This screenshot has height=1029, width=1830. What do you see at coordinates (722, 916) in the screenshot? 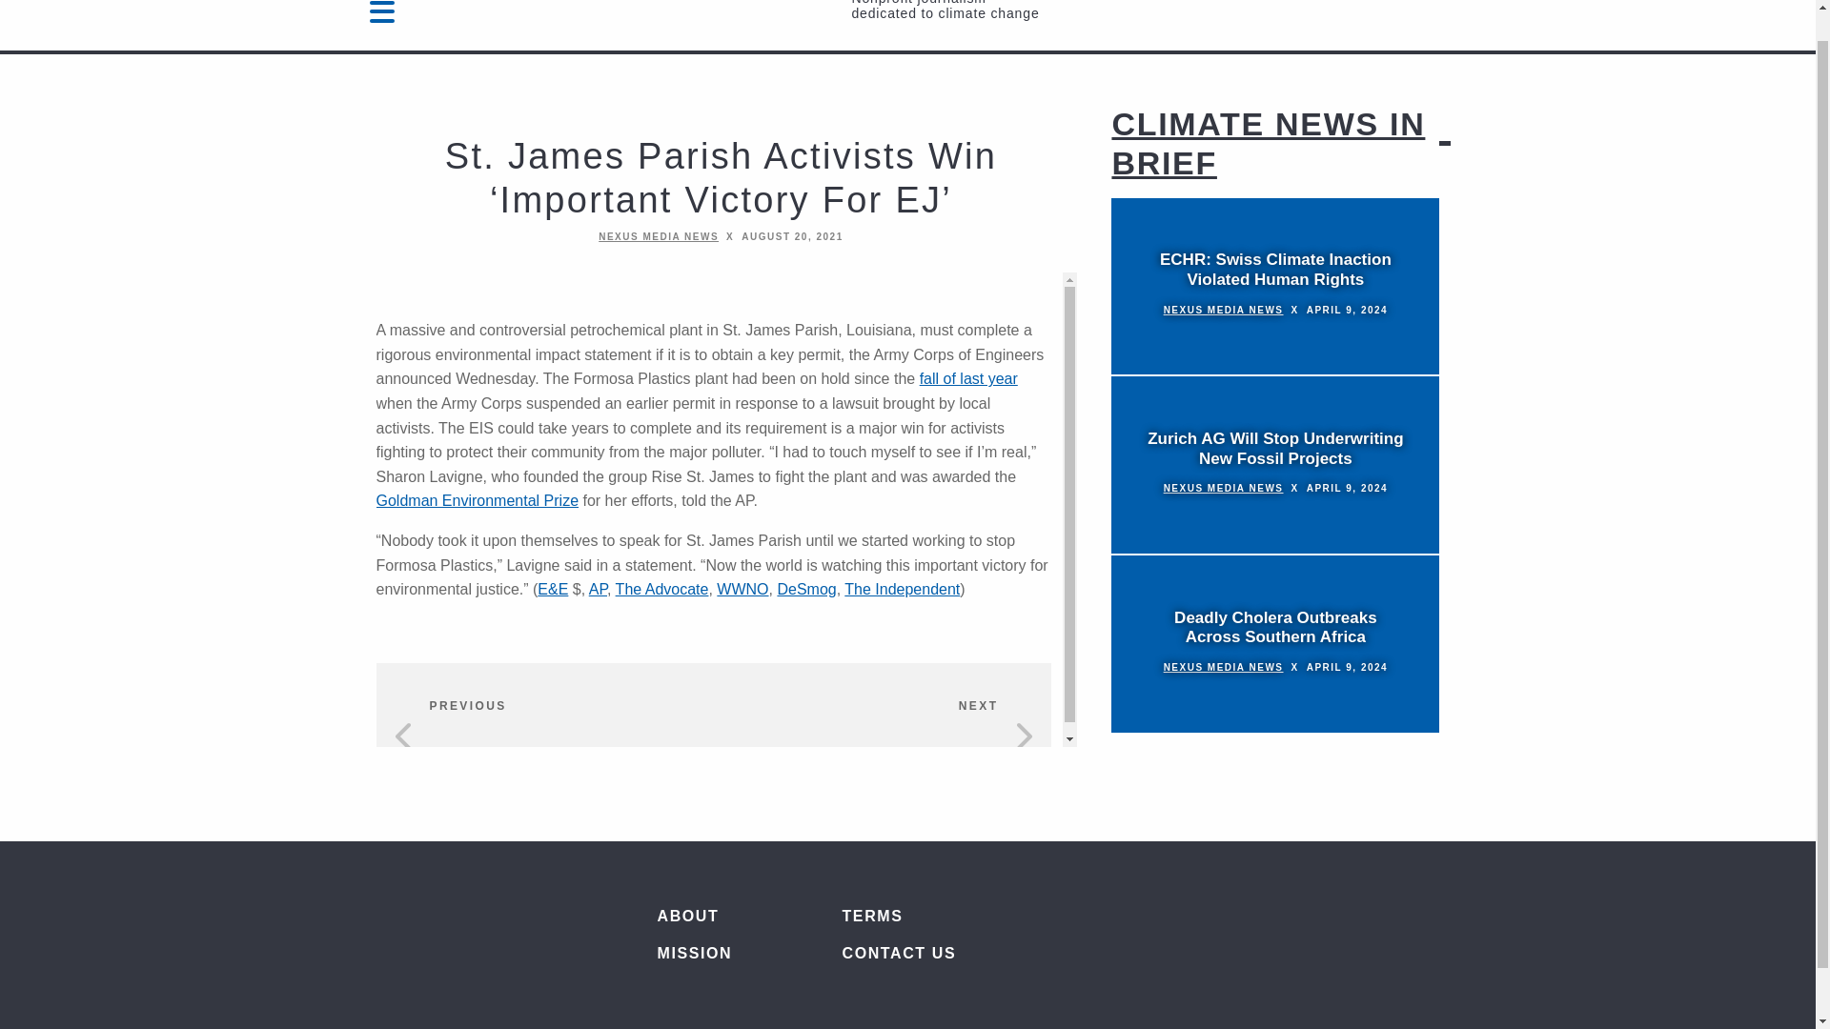
I see `ABOUT` at bounding box center [722, 916].